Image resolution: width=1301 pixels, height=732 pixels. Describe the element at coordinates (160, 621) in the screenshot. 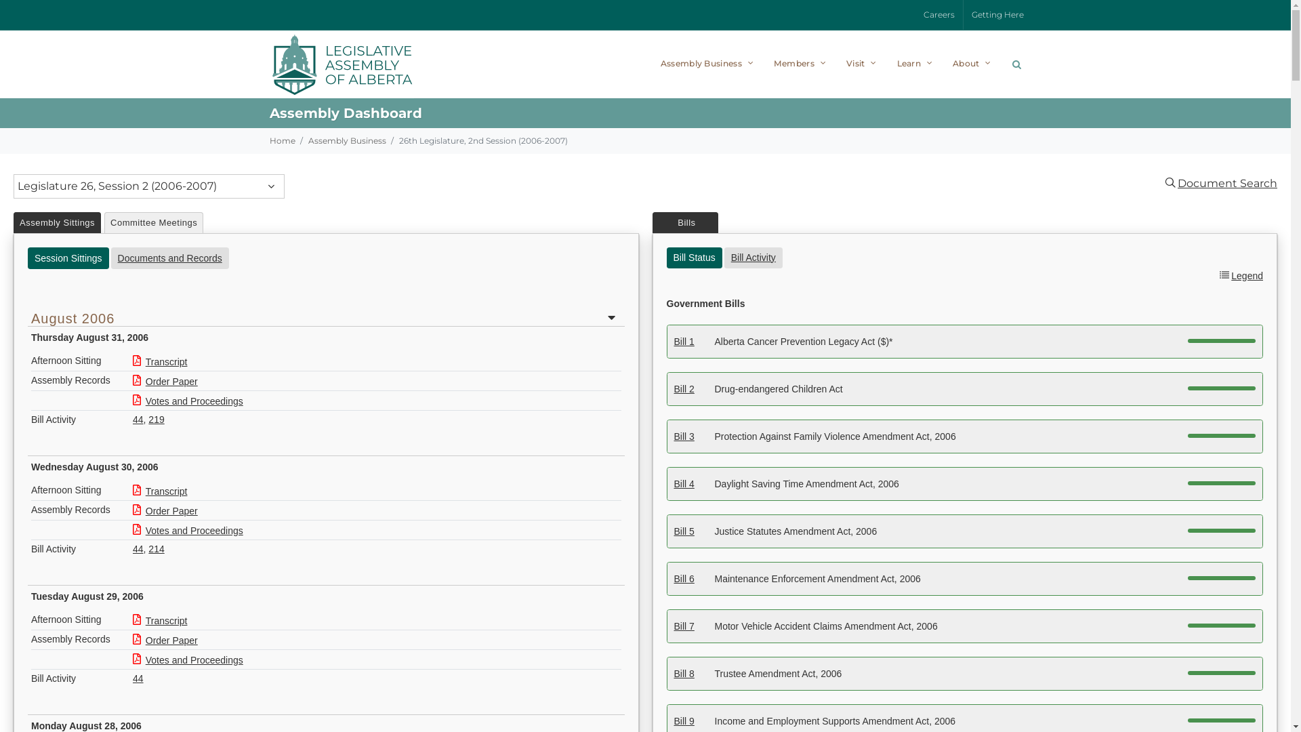

I see `Transcript` at that location.